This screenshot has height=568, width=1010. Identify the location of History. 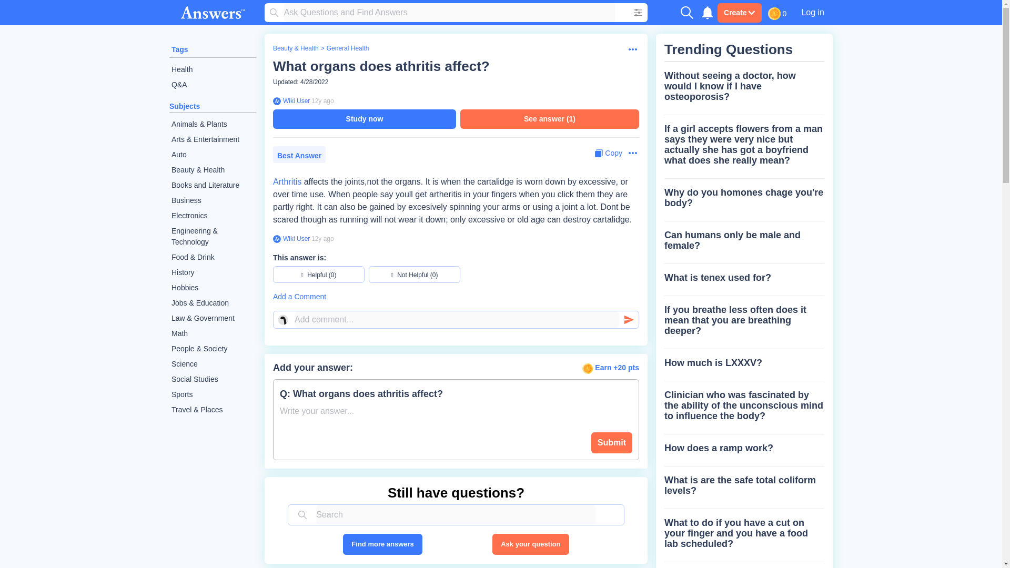
(213, 272).